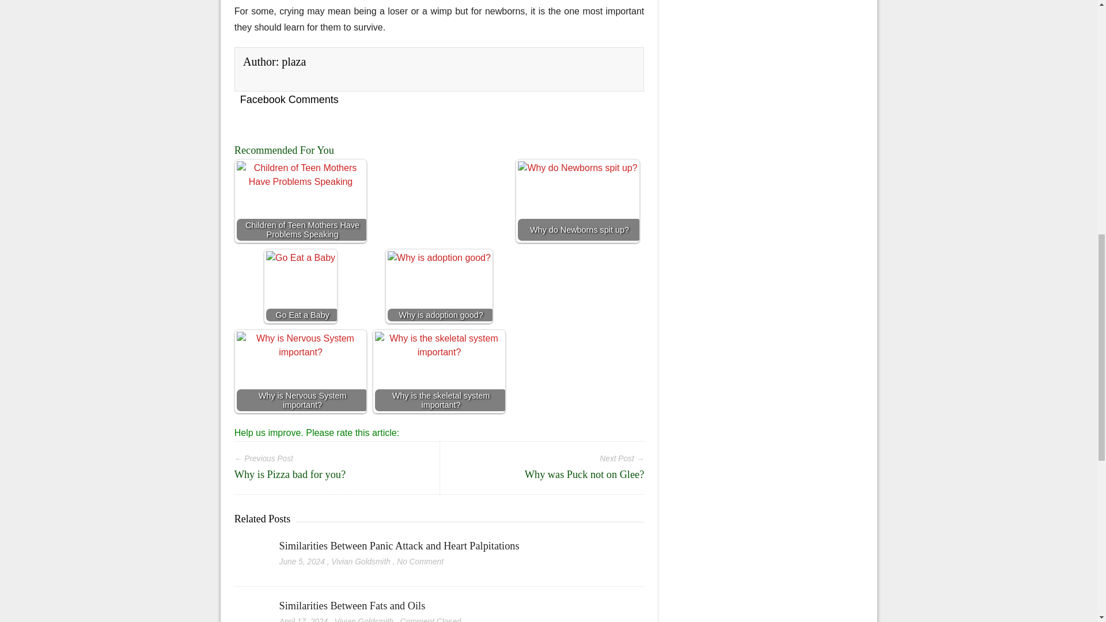 Image resolution: width=1106 pixels, height=622 pixels. I want to click on Similarities Between Fats and Oils, so click(353, 606).